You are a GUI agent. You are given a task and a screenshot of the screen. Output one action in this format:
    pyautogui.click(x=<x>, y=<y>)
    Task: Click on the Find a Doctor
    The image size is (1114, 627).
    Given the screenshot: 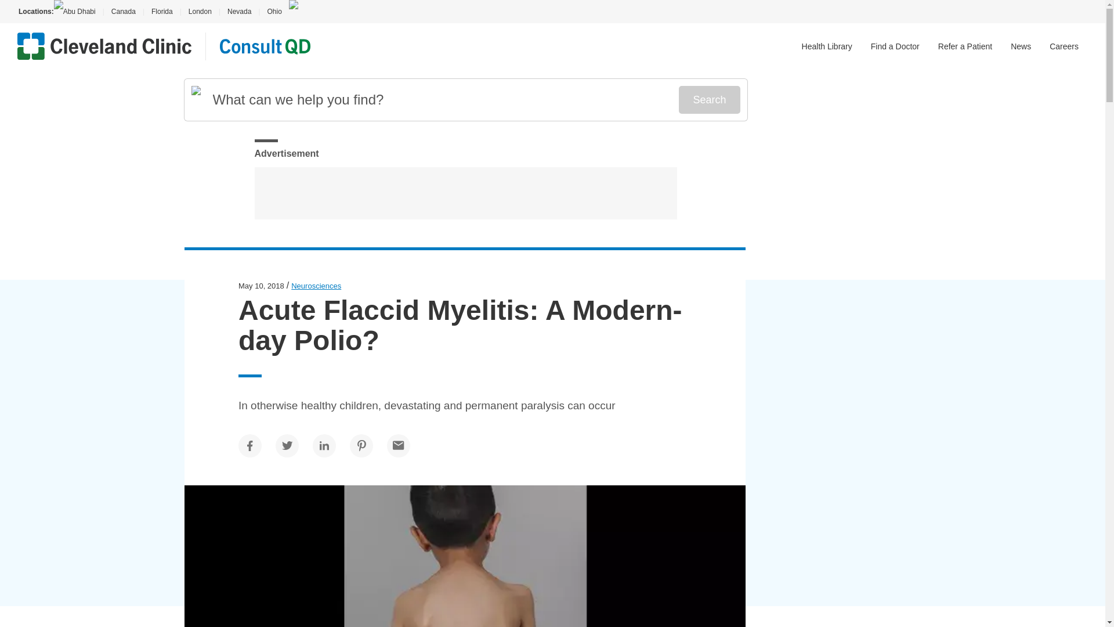 What is the action you would take?
    pyautogui.click(x=895, y=46)
    